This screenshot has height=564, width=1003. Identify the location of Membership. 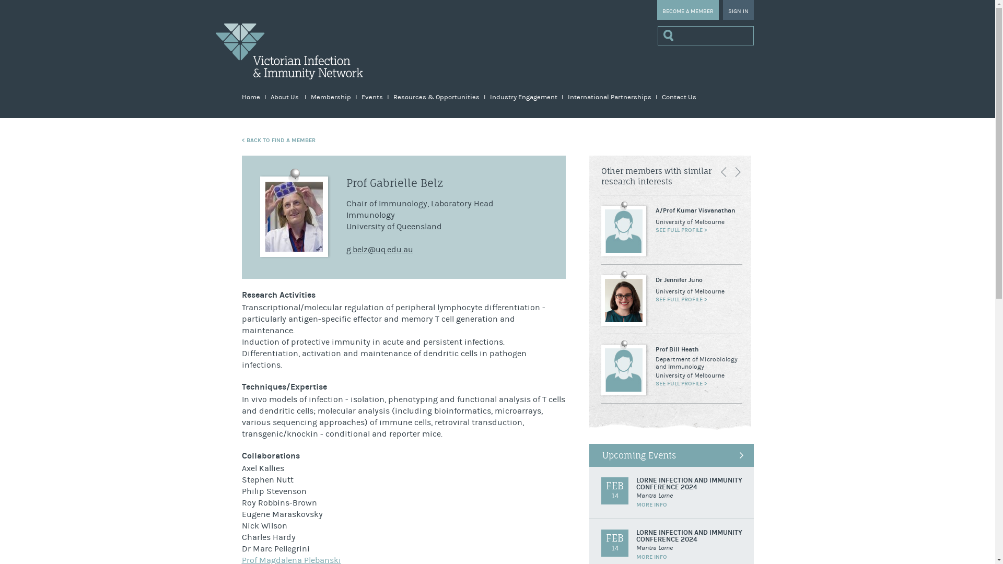
(333, 97).